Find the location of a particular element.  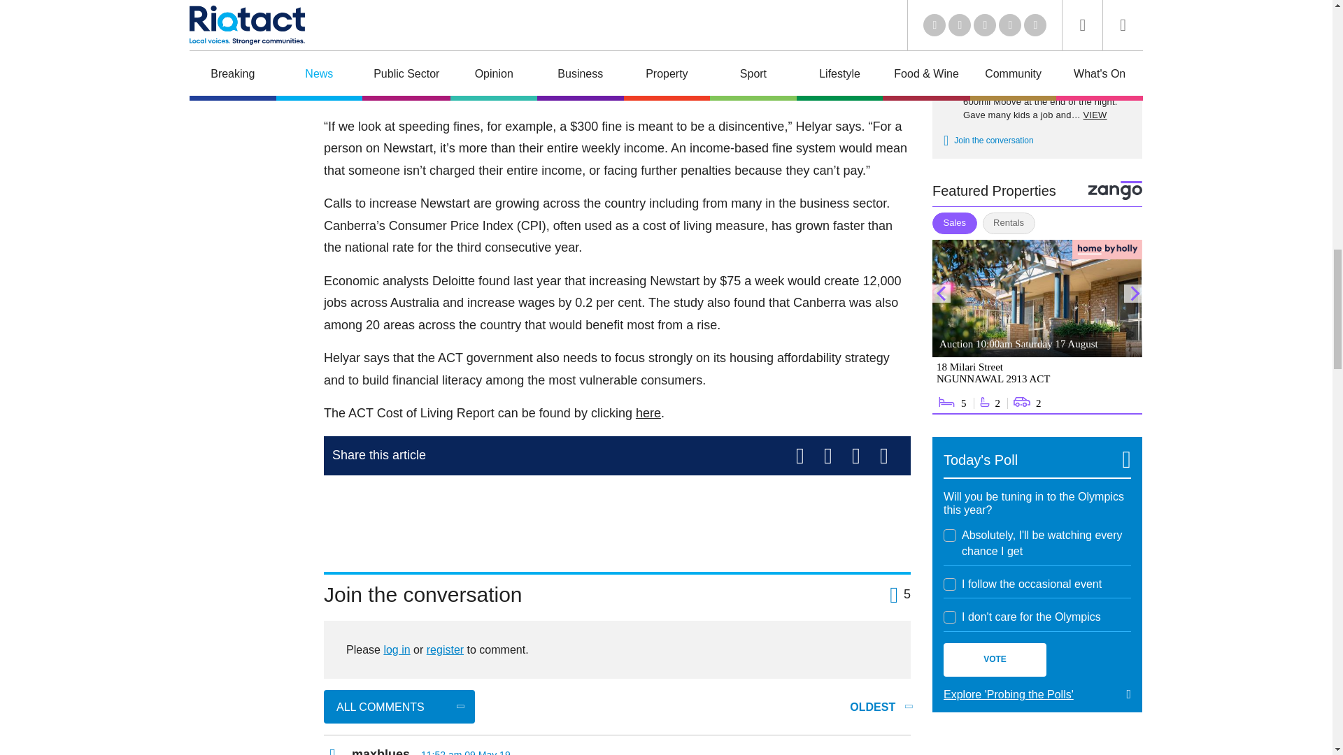

   Vote    is located at coordinates (995, 660).